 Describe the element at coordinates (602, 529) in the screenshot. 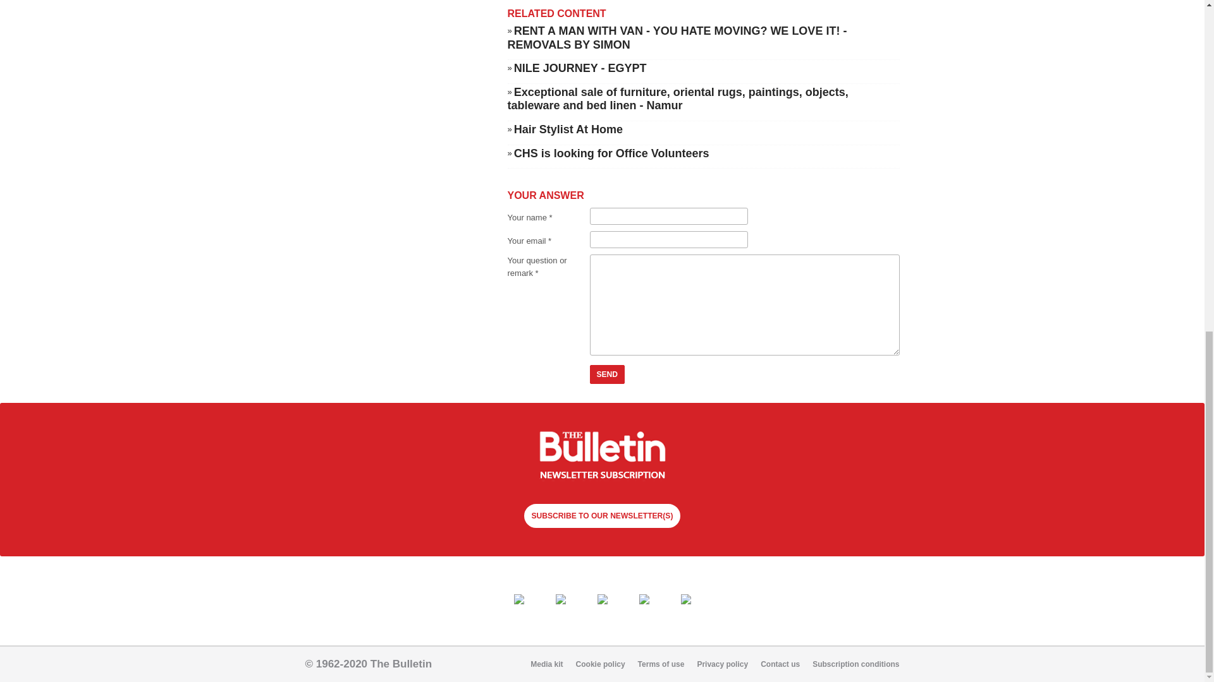

I see `Subscribe now` at that location.